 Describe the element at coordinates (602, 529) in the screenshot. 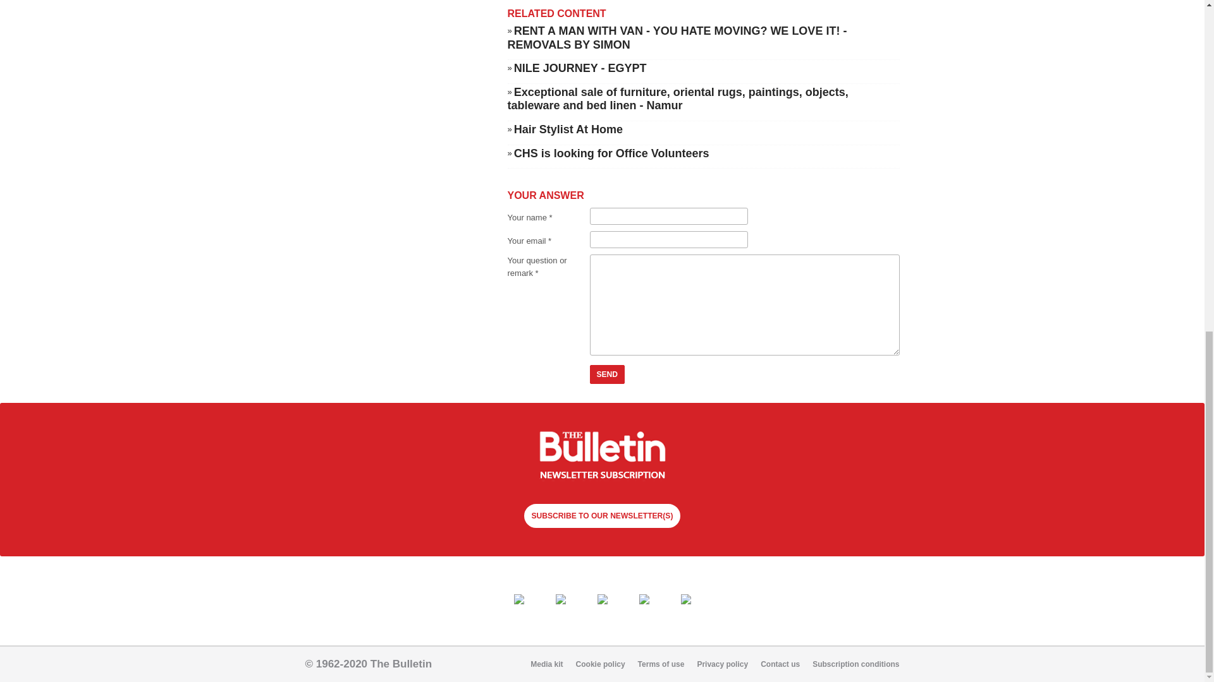

I see `Subscribe now` at that location.